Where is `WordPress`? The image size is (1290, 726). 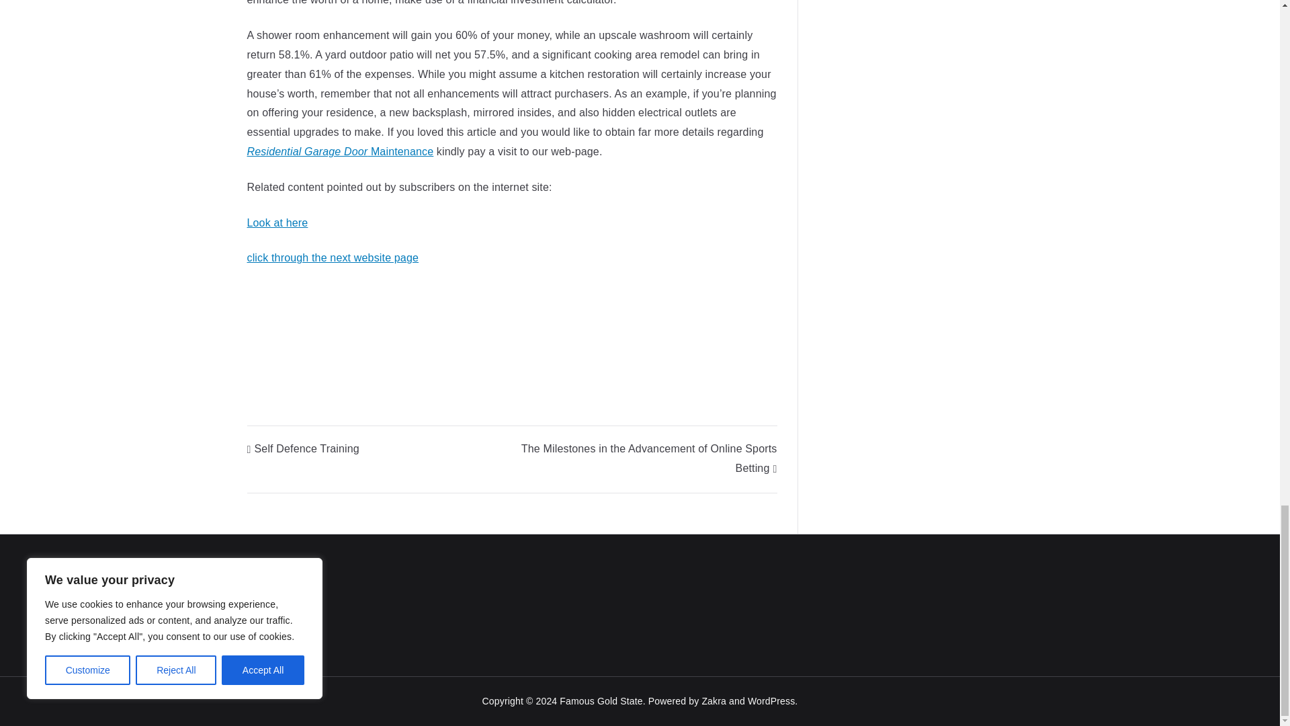
WordPress is located at coordinates (771, 700).